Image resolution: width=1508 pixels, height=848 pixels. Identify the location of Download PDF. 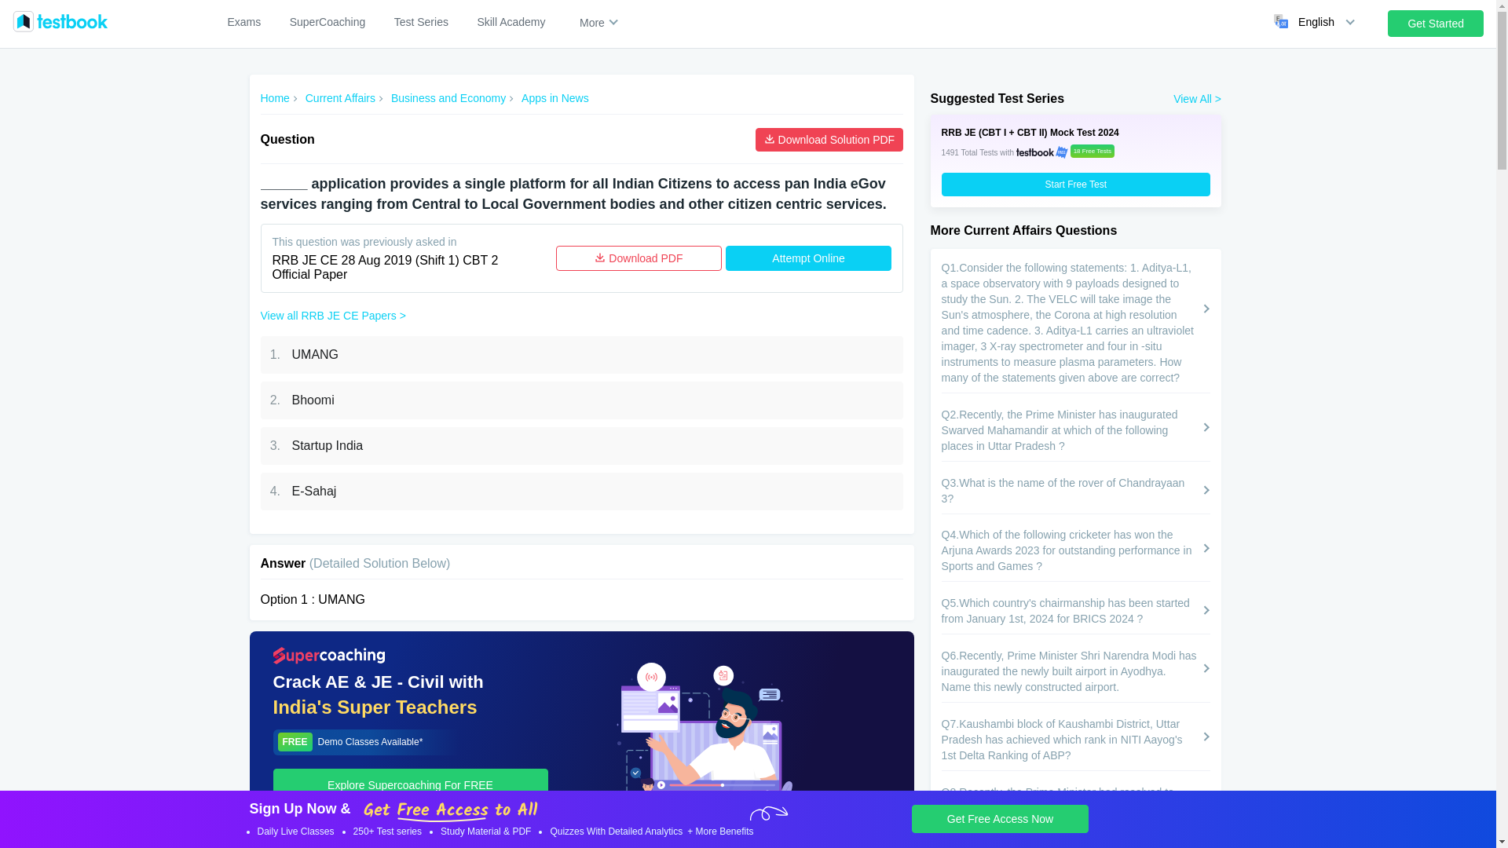
(639, 258).